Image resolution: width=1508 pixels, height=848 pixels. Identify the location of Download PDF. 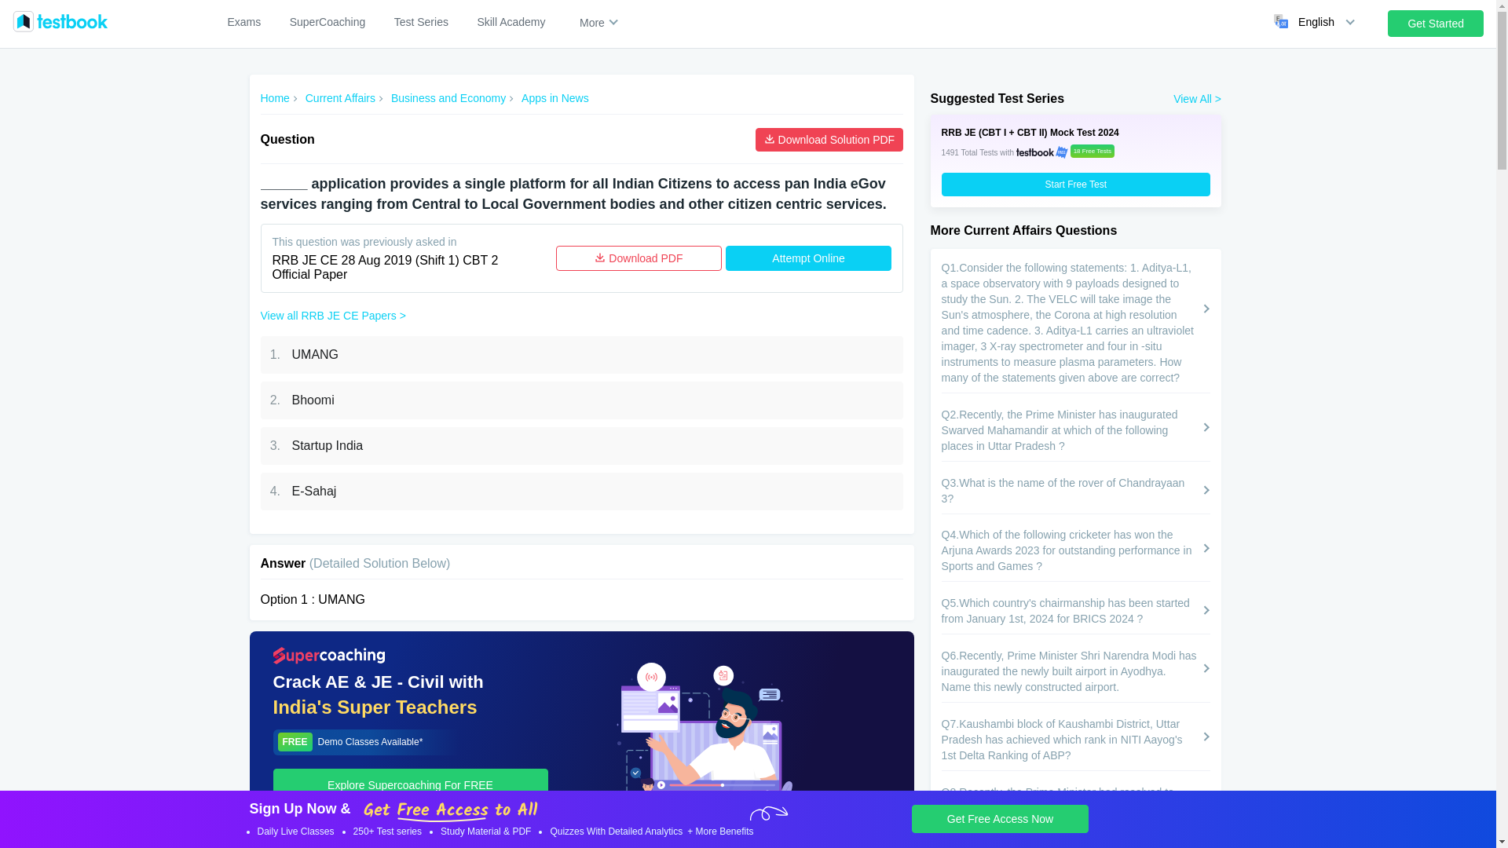
(639, 258).